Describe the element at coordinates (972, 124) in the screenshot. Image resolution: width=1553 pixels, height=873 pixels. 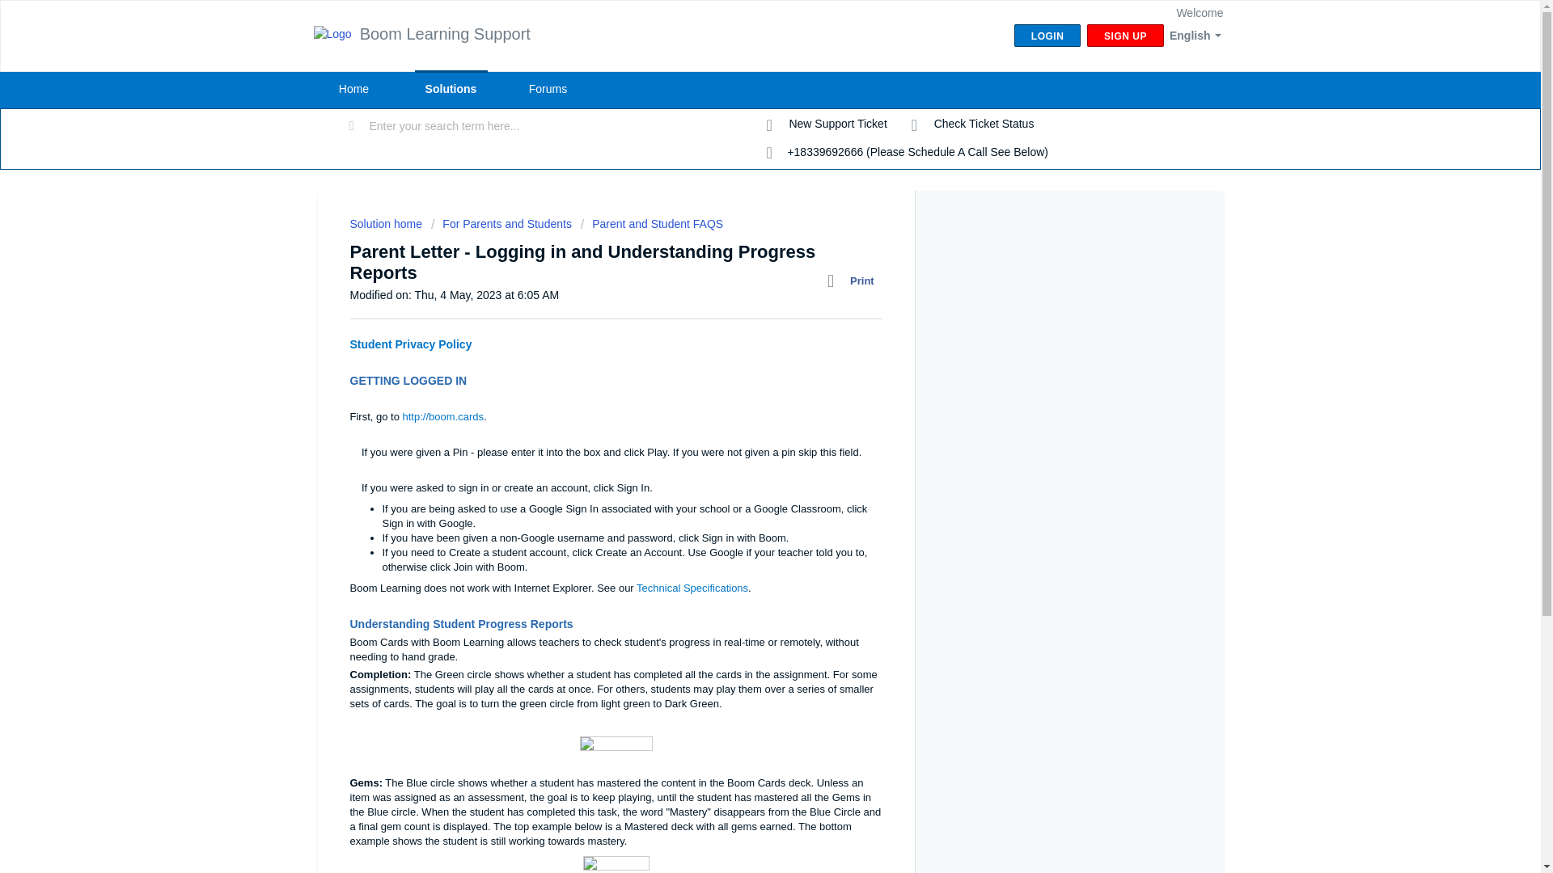
I see `Check ticket status` at that location.